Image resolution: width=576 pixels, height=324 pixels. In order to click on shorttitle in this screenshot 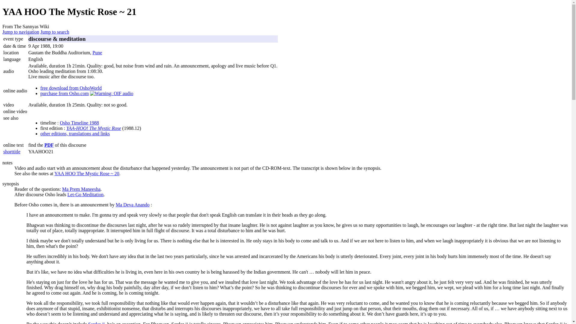, I will do `click(12, 151)`.